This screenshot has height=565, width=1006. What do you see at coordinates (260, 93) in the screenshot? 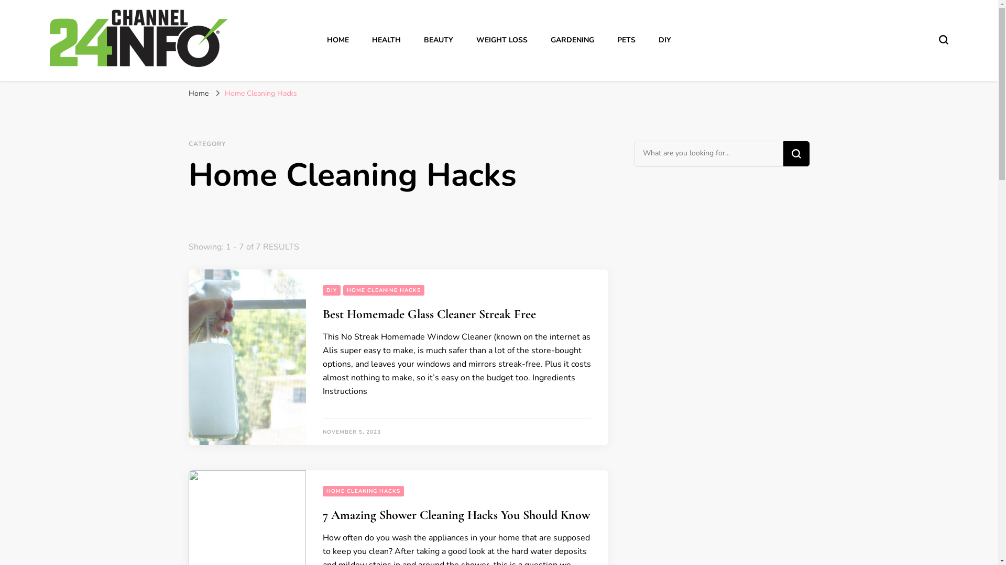
I see `Home Cleaning Hacks` at bounding box center [260, 93].